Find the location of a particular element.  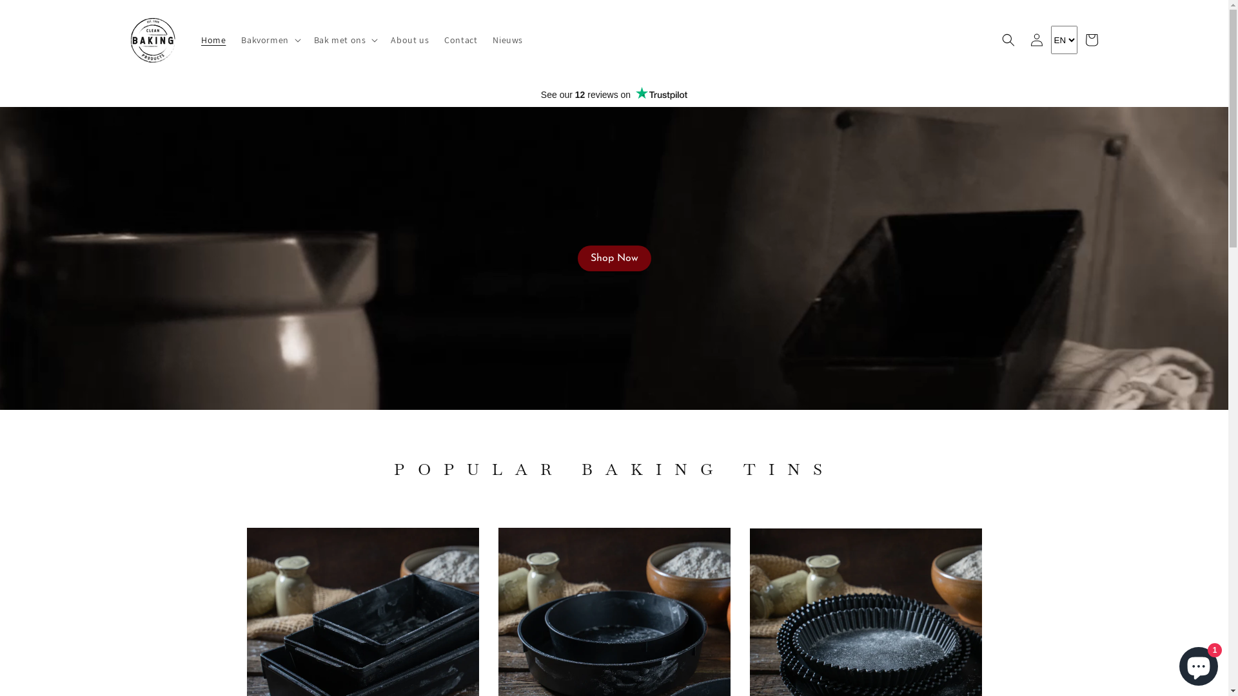

Shopify online store chat is located at coordinates (1199, 664).